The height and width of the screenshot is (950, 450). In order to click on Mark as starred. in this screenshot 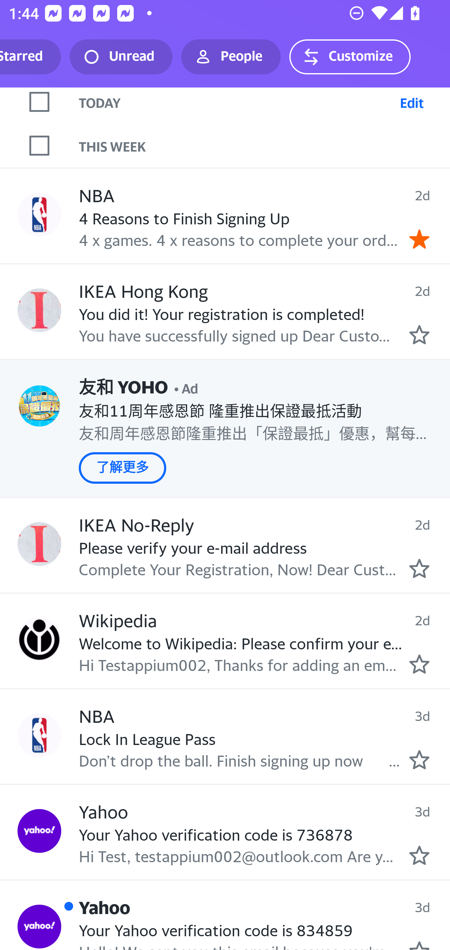, I will do `click(419, 568)`.